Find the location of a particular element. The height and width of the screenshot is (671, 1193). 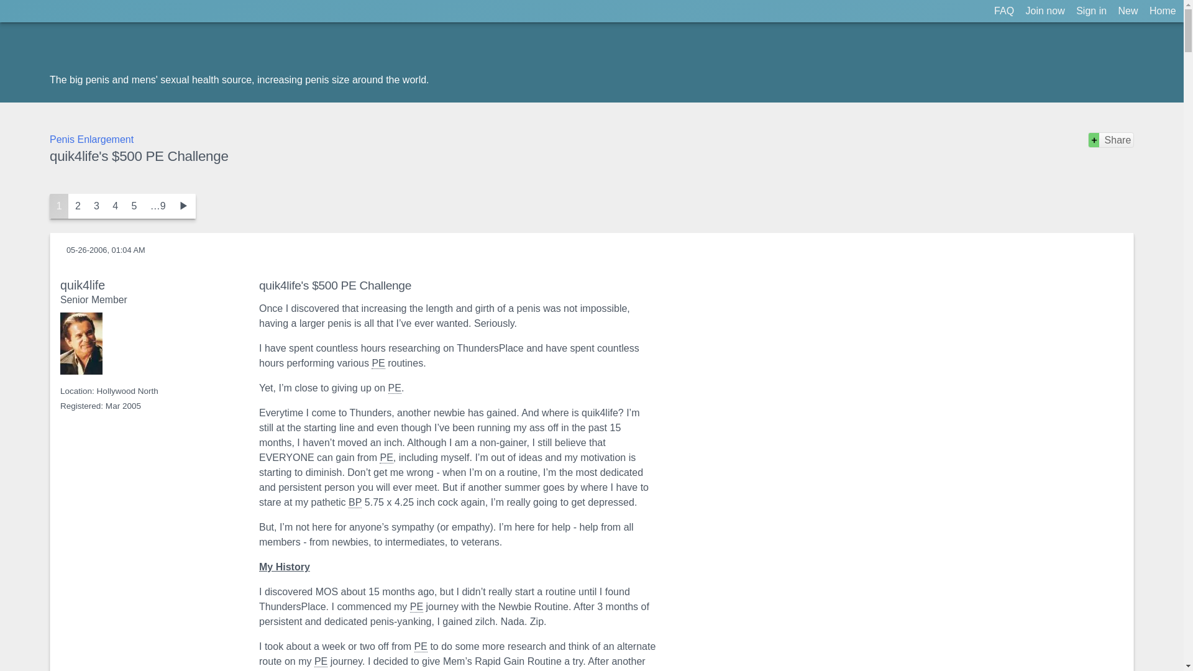

Penis Enlargement is located at coordinates (321, 661).